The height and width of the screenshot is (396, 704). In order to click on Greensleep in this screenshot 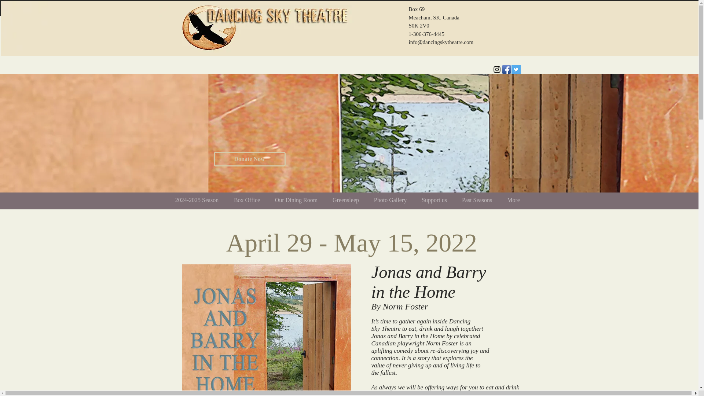, I will do `click(345, 200)`.